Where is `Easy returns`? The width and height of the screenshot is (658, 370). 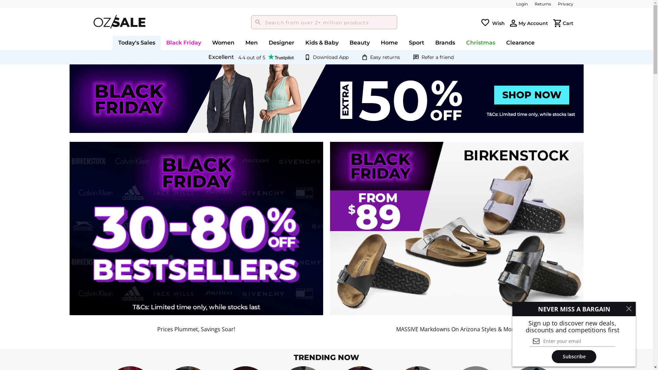 Easy returns is located at coordinates (385, 58).